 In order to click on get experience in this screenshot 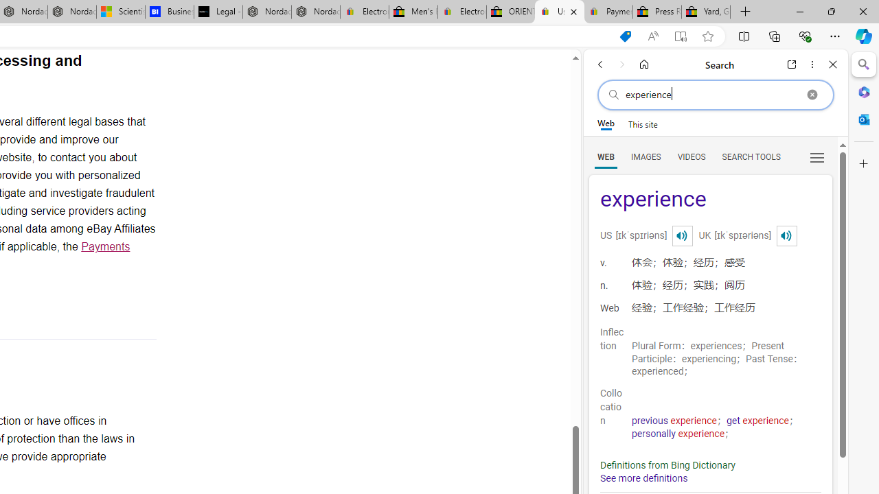, I will do `click(758, 421)`.